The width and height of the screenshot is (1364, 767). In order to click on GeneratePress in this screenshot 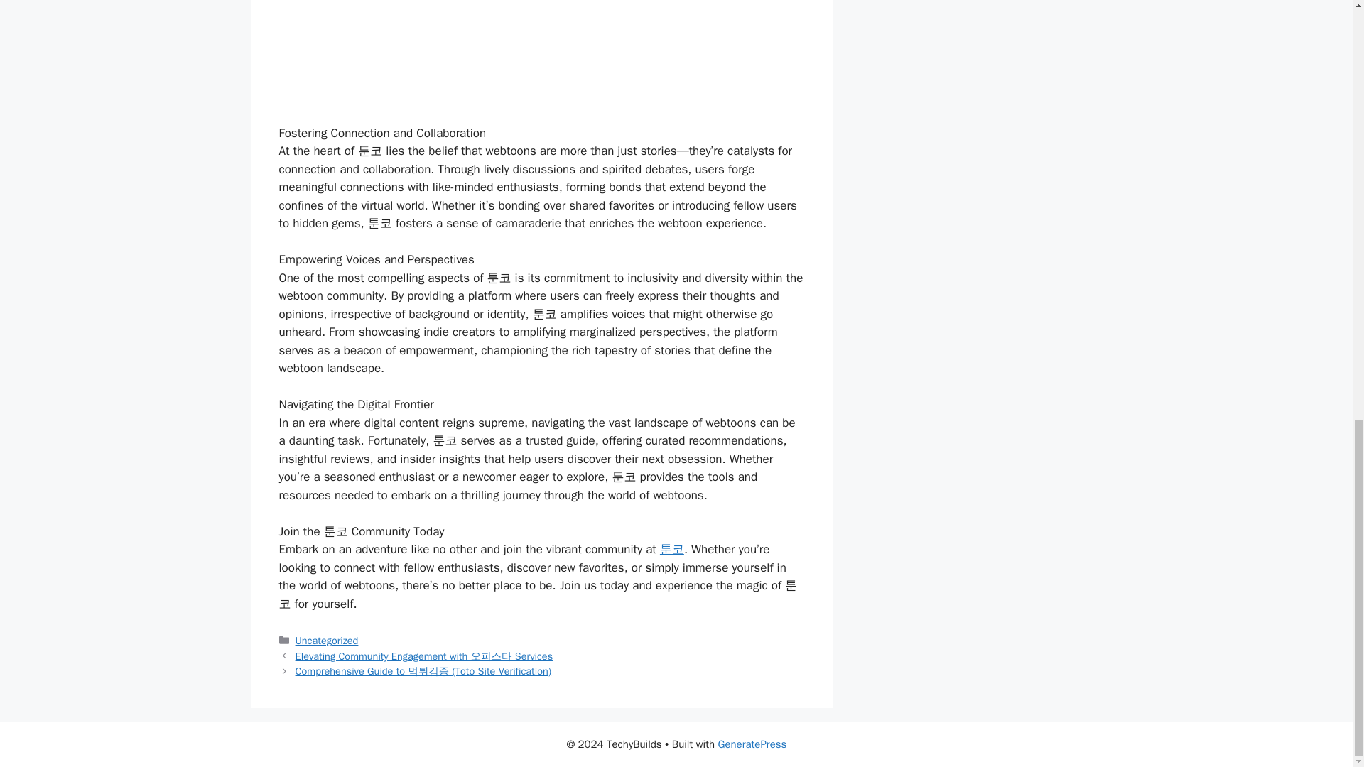, I will do `click(752, 744)`.